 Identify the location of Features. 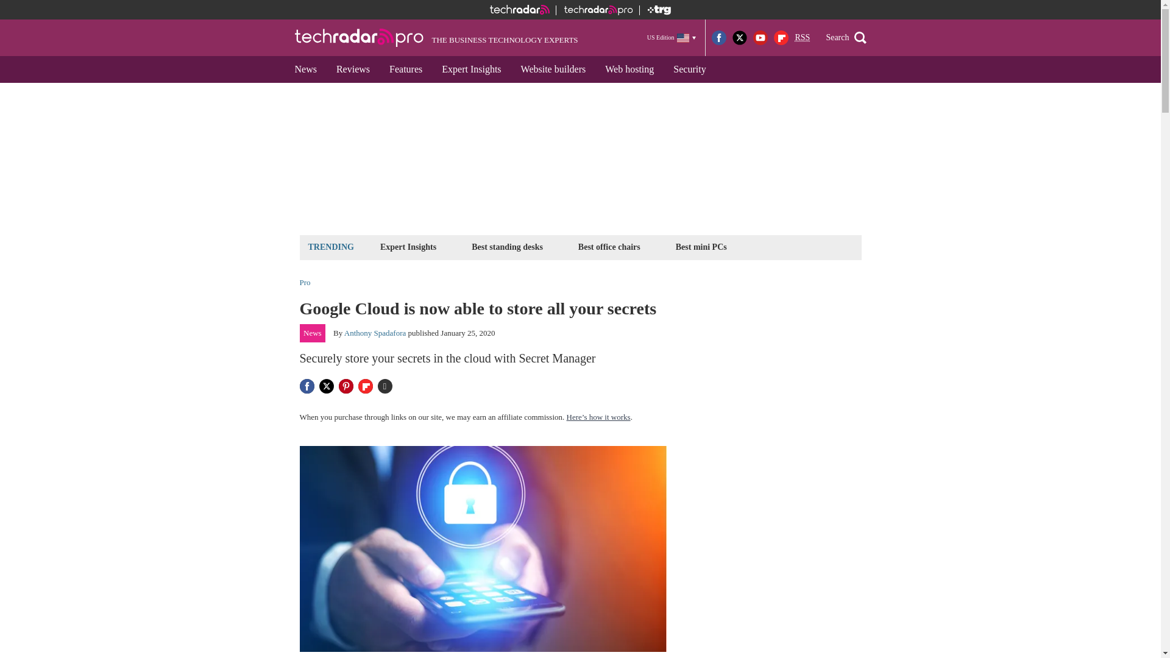
(405, 69).